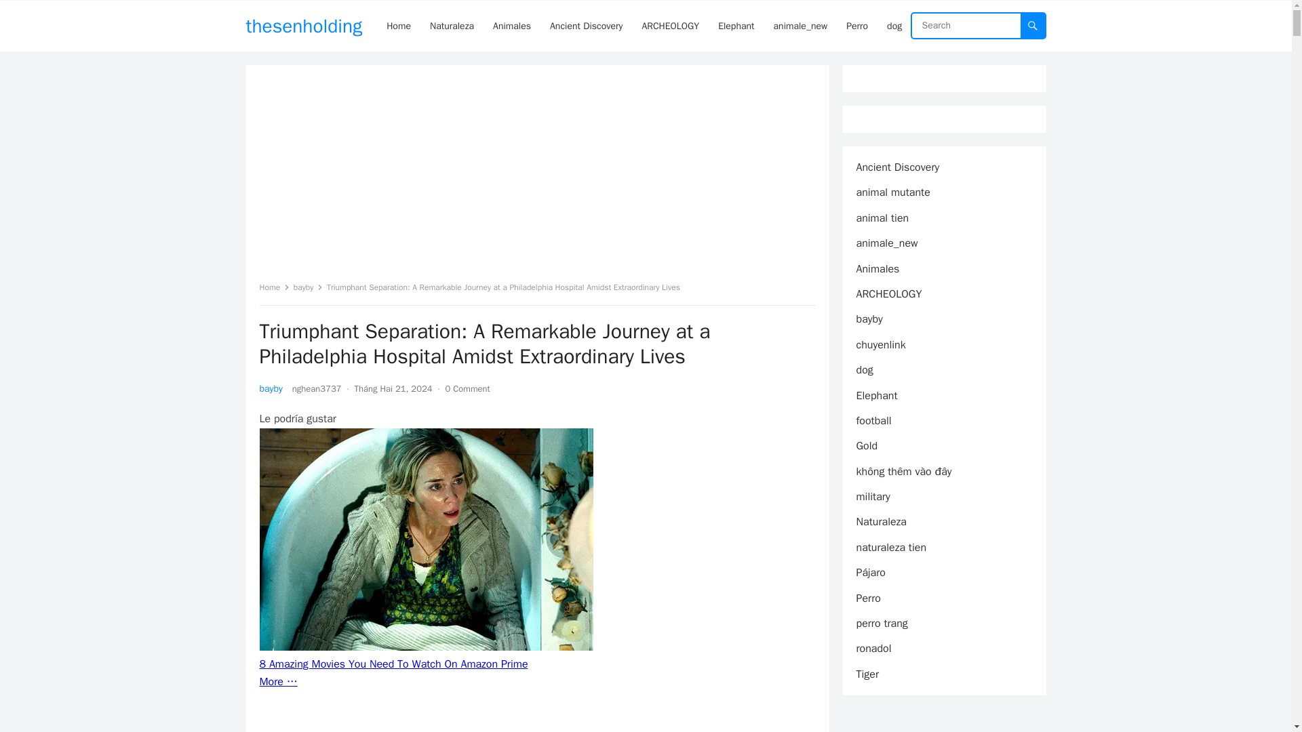  I want to click on bayby, so click(271, 388).